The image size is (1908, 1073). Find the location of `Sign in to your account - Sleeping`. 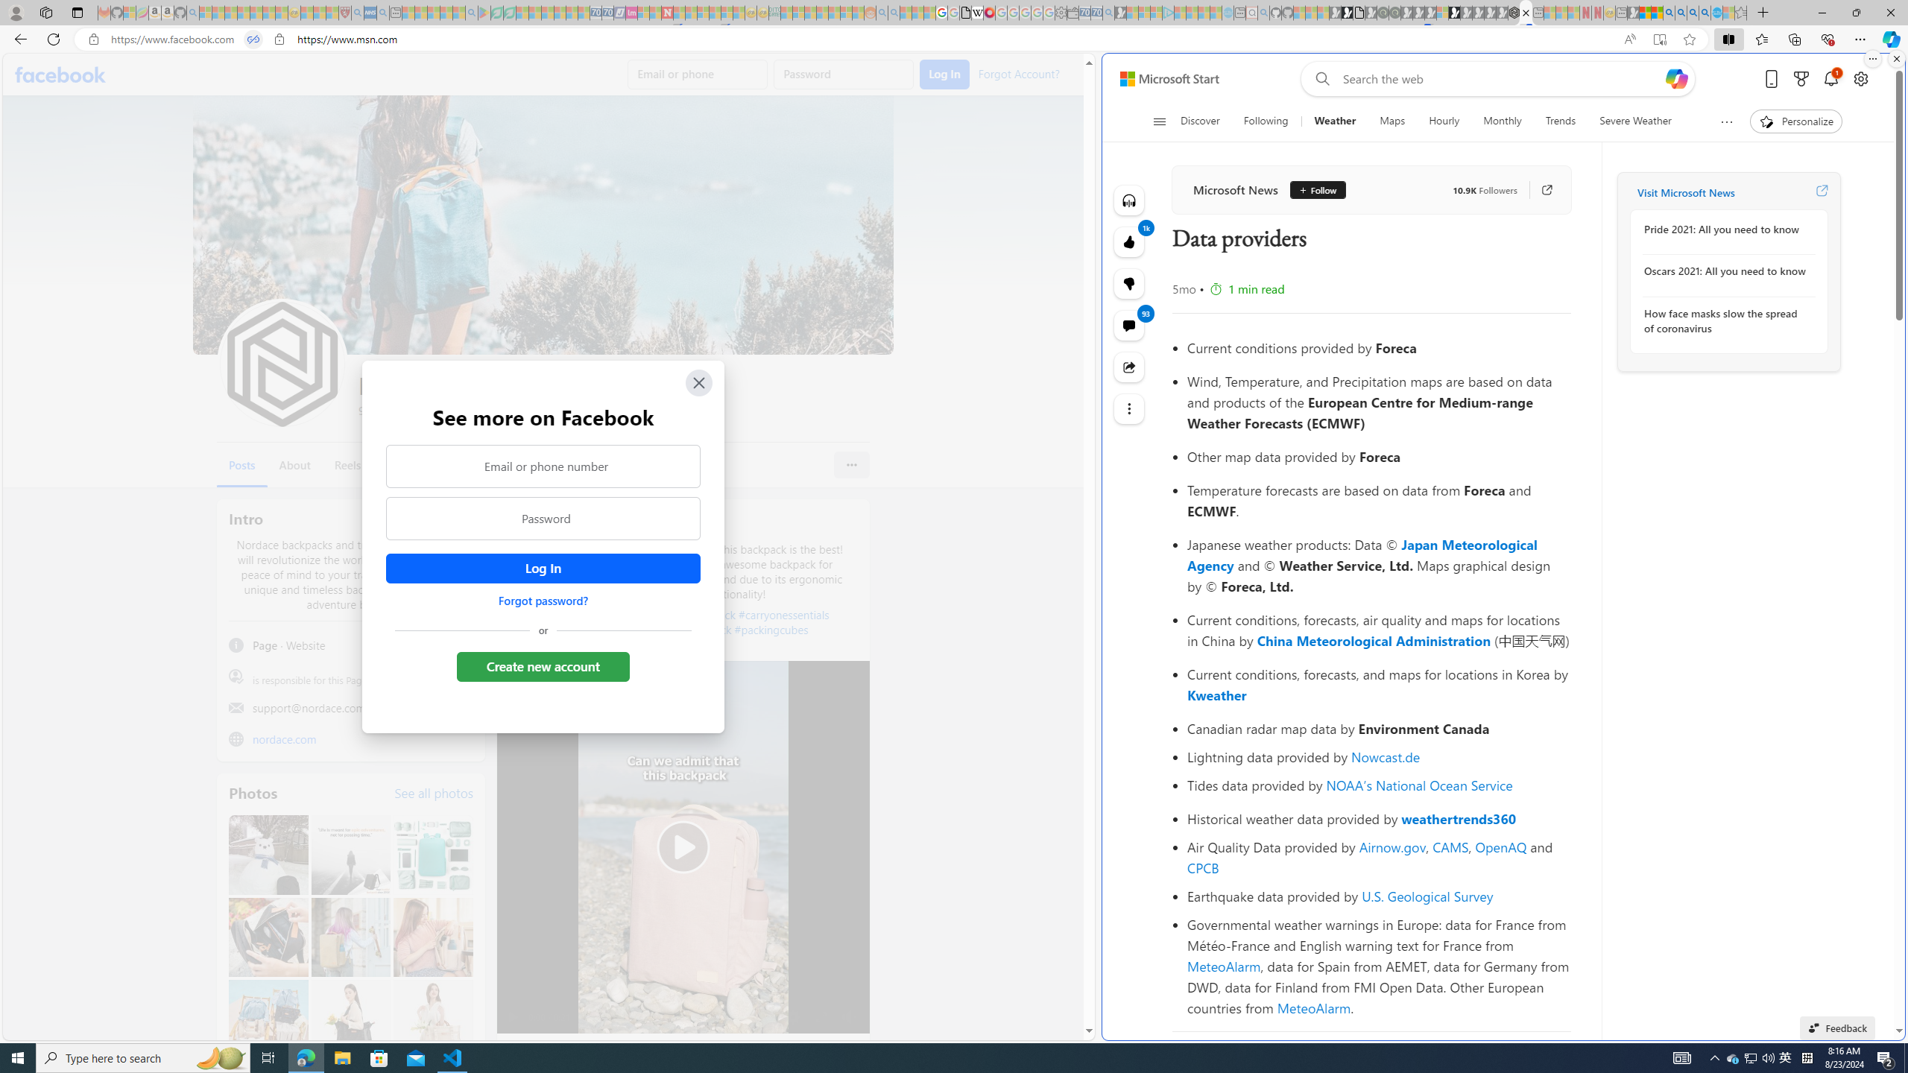

Sign in to your account - Sleeping is located at coordinates (1442, 13).